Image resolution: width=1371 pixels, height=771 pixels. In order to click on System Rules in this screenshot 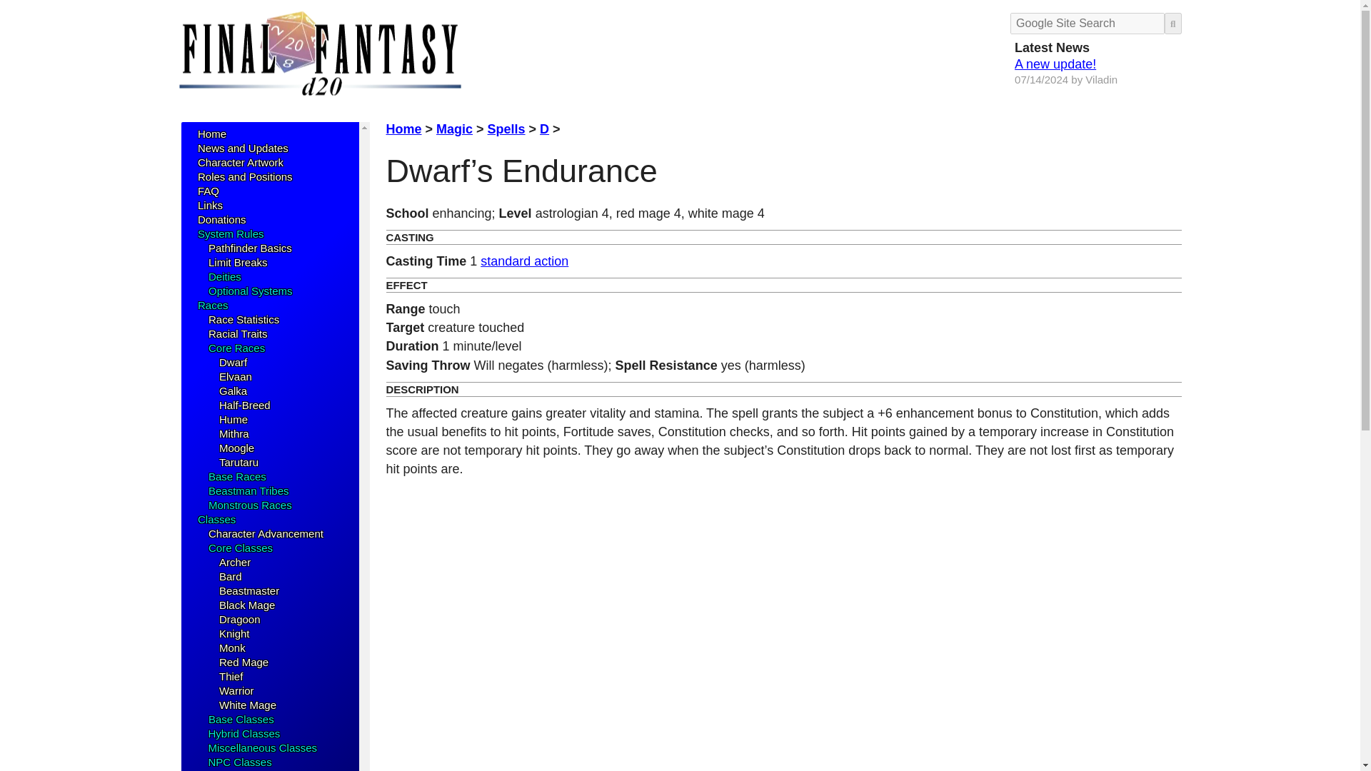, I will do `click(230, 233)`.